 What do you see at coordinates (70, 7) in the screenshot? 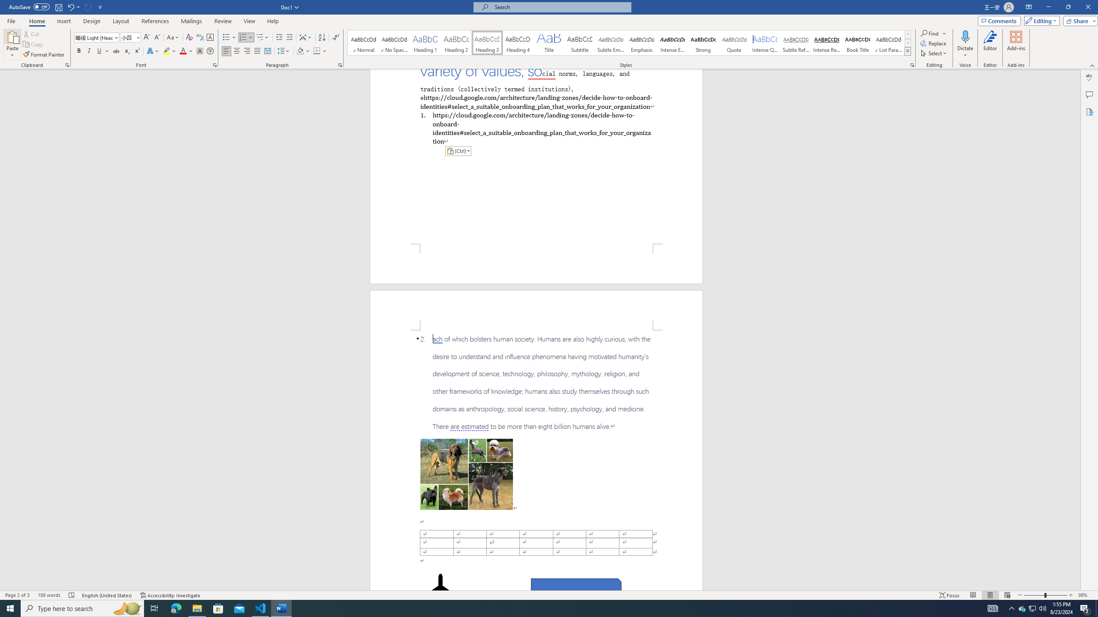
I see `Undo Paste` at bounding box center [70, 7].